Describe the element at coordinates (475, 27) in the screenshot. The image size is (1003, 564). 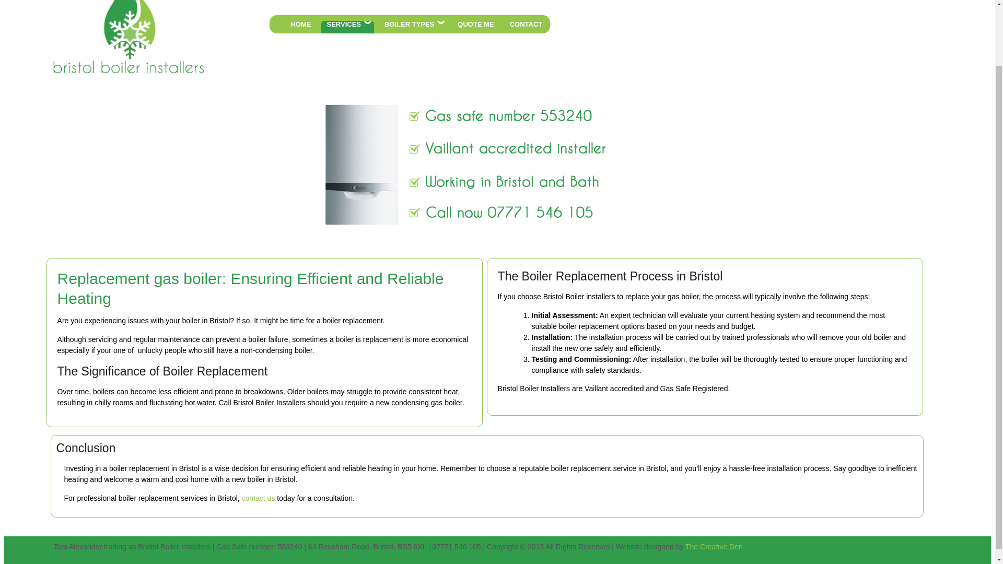
I see `QUOTE ME` at that location.